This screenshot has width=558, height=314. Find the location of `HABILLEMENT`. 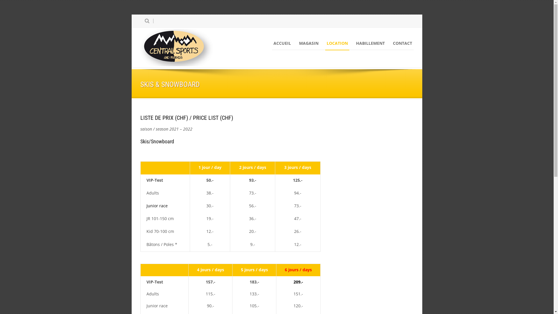

HABILLEMENT is located at coordinates (370, 43).